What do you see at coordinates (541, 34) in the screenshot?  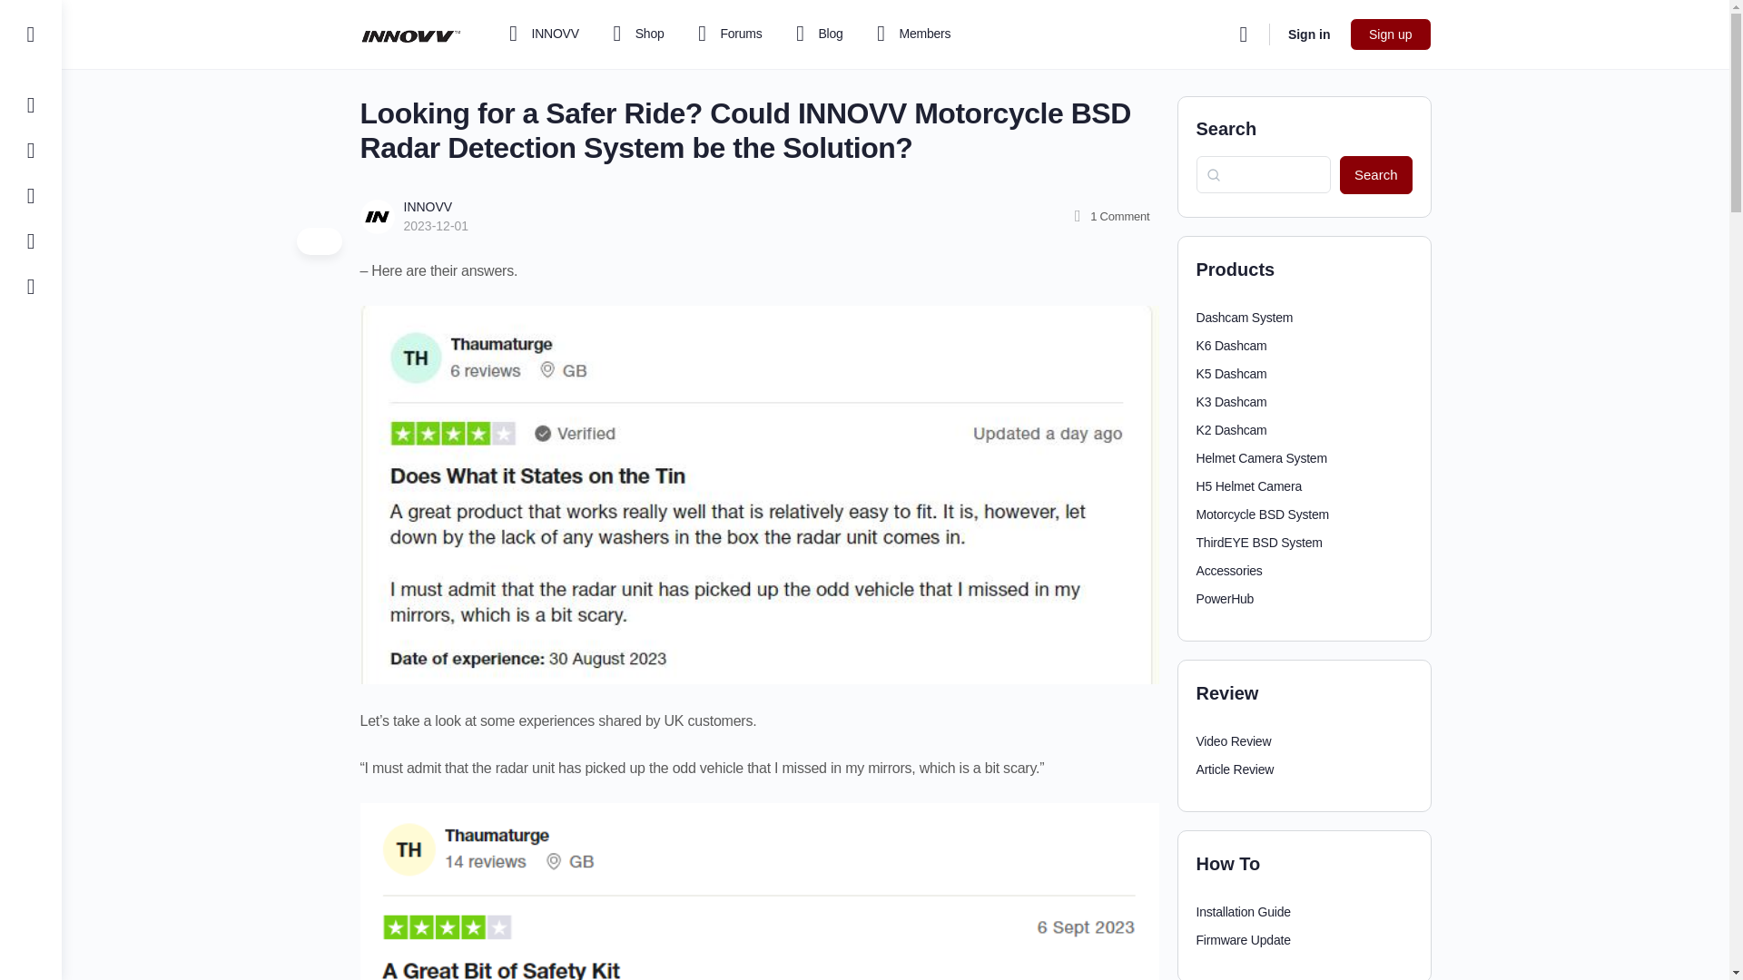 I see `INNOVV` at bounding box center [541, 34].